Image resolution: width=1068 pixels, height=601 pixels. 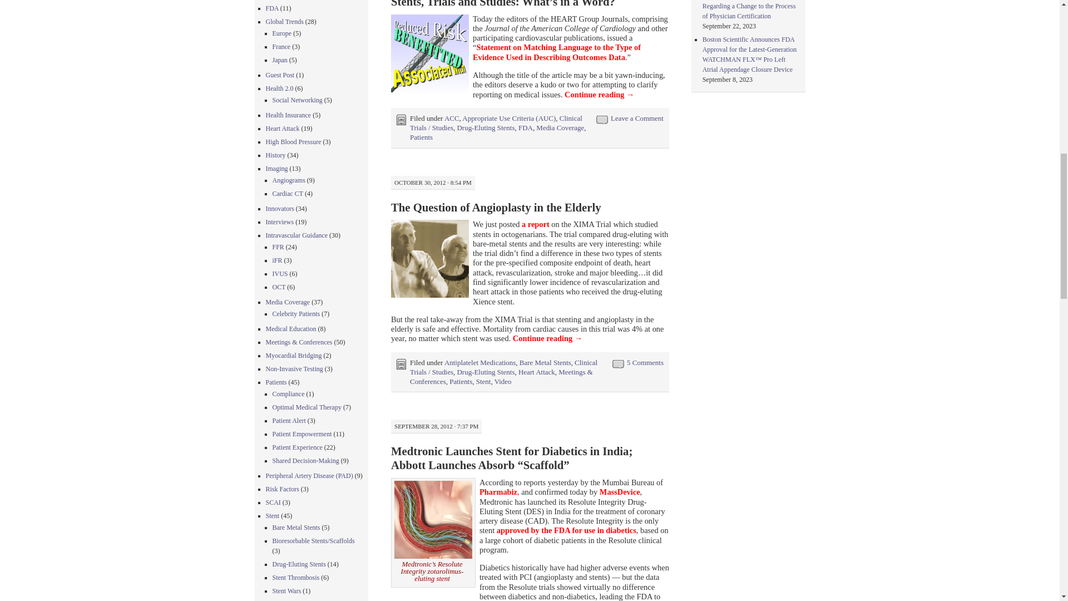 I want to click on MassDevice confirm launch of Medtronic stent in India, so click(x=620, y=492).